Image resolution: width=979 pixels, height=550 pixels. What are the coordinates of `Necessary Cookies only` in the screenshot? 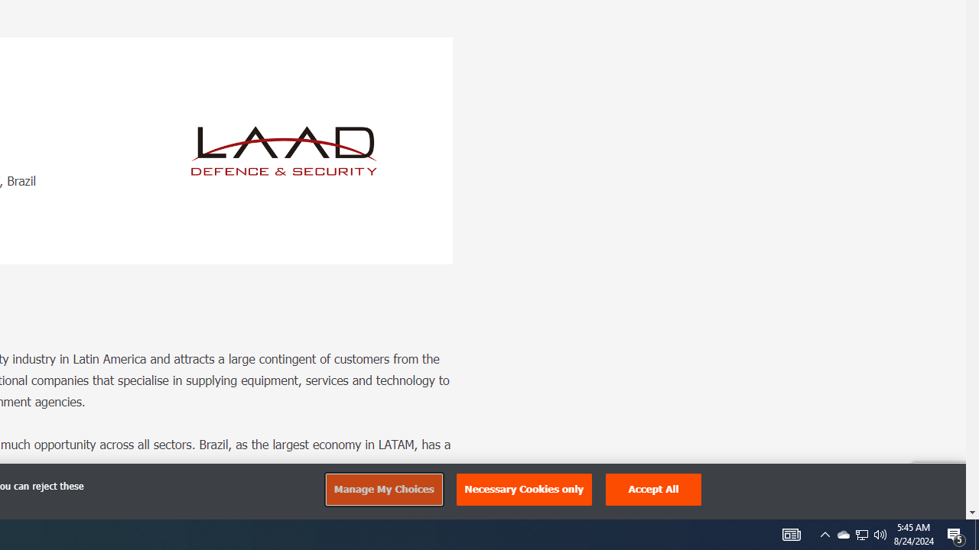 It's located at (524, 489).